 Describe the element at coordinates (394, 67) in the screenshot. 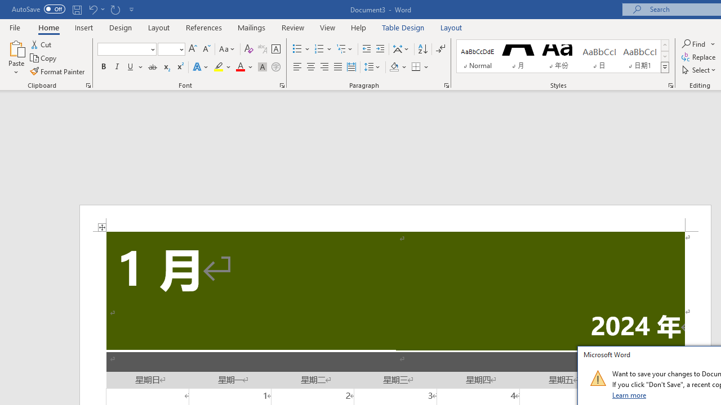

I see `Shading RGB(0, 0, 0)` at that location.